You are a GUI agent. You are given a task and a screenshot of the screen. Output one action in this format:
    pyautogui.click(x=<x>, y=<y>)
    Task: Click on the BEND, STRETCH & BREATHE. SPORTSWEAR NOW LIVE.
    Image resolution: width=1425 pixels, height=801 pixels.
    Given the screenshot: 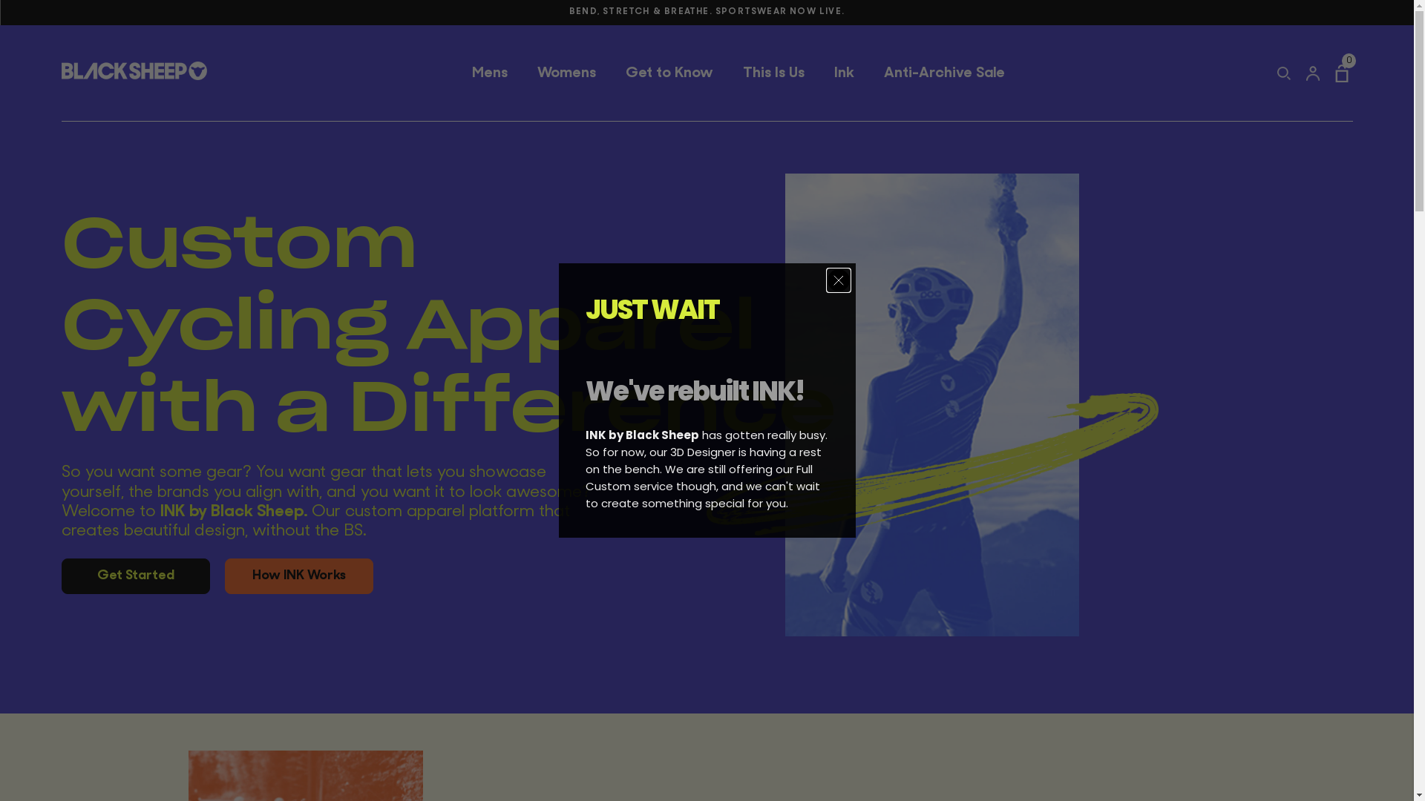 What is the action you would take?
    pyautogui.click(x=707, y=27)
    